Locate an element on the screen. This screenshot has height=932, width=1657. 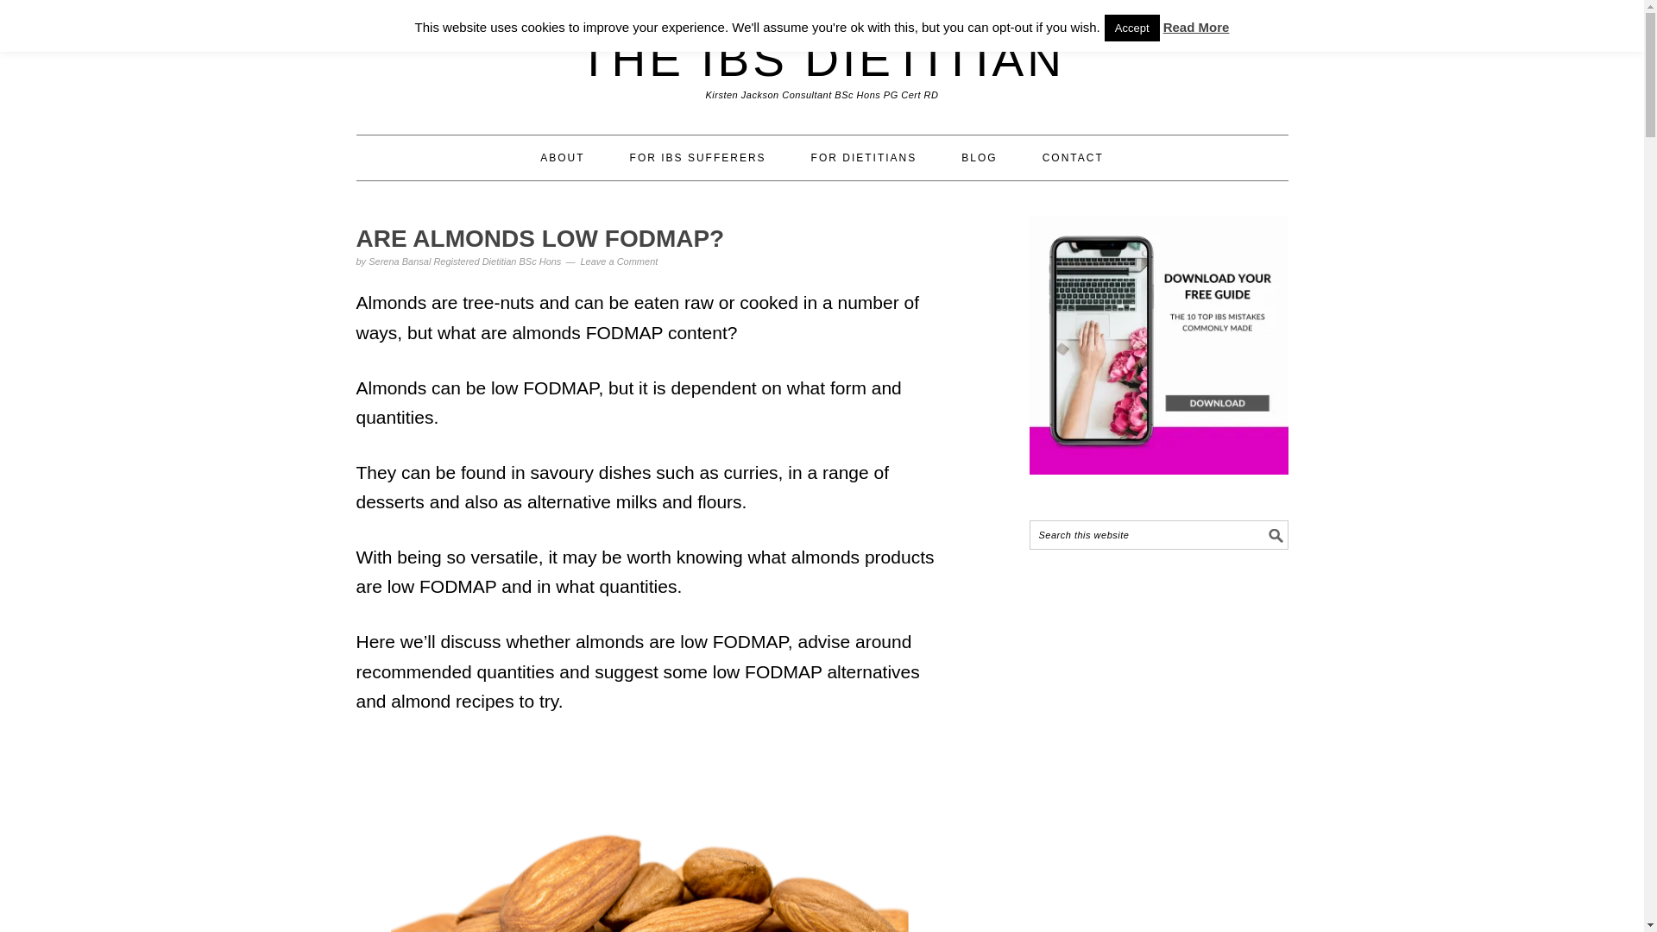
FOR DIETITIANS is located at coordinates (865, 157).